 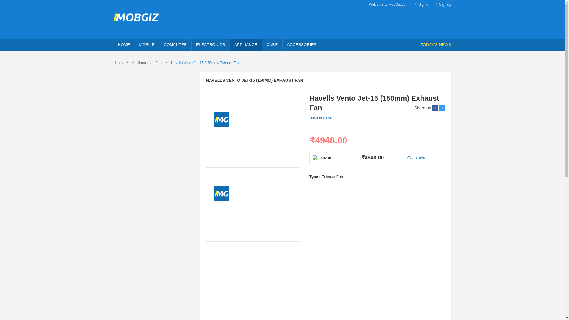 What do you see at coordinates (389, 4) in the screenshot?
I see `Welcome to MobGiz.com` at bounding box center [389, 4].